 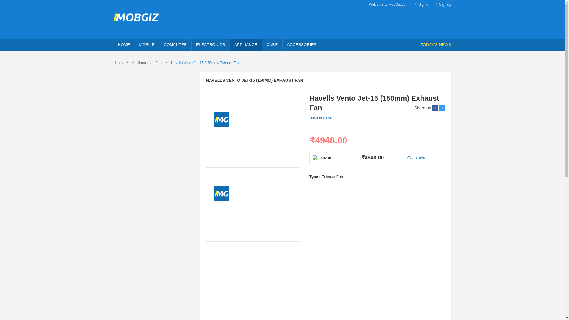 What do you see at coordinates (389, 4) in the screenshot?
I see `Welcome to MobGiz.com` at bounding box center [389, 4].